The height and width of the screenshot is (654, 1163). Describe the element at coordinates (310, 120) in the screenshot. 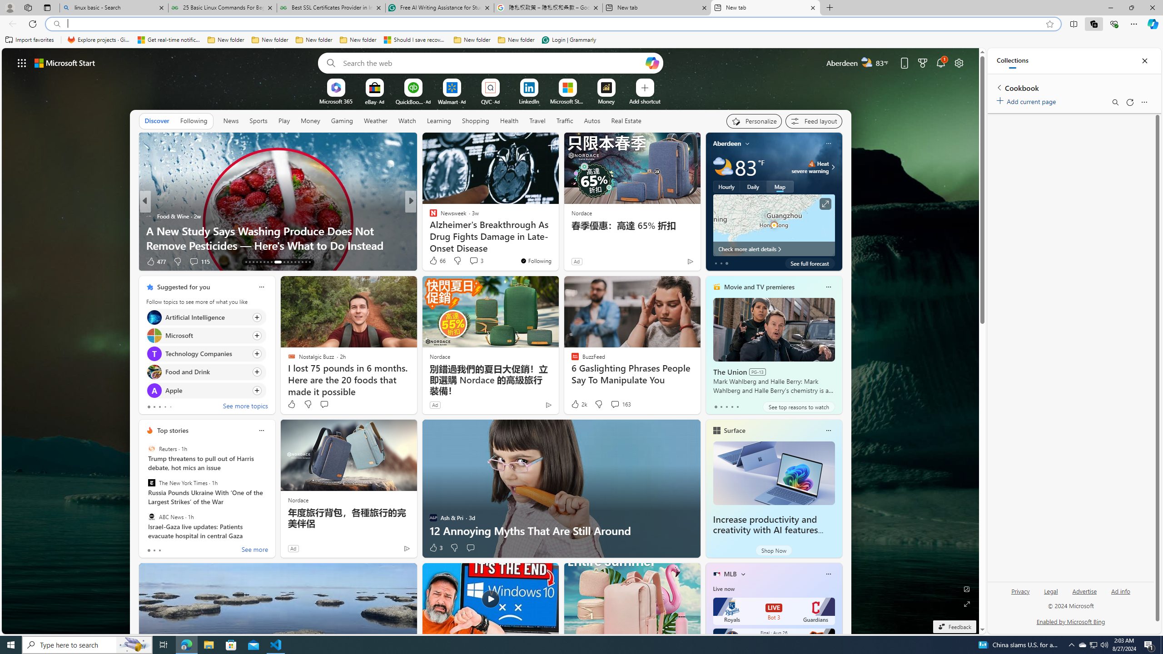

I see `Money` at that location.